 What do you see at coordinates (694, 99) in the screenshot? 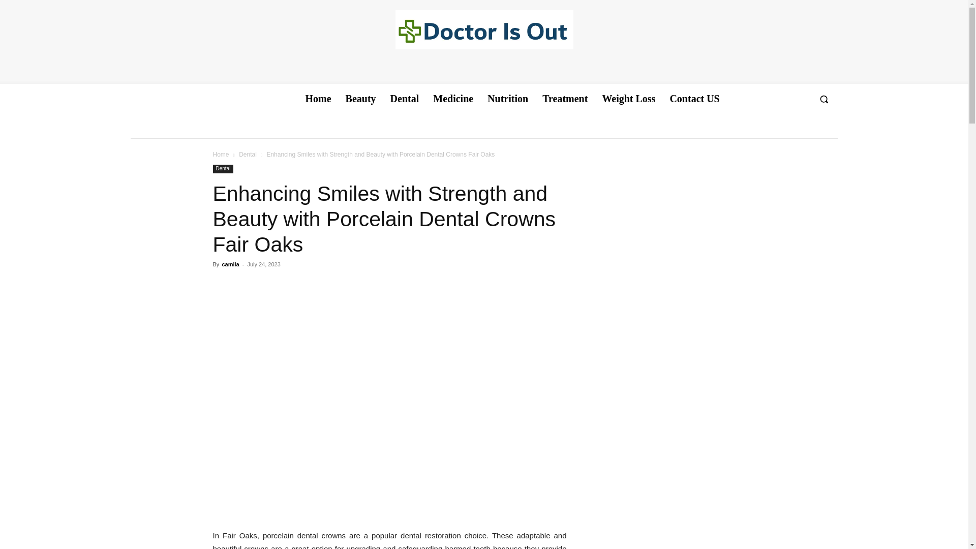
I see `Contact US` at bounding box center [694, 99].